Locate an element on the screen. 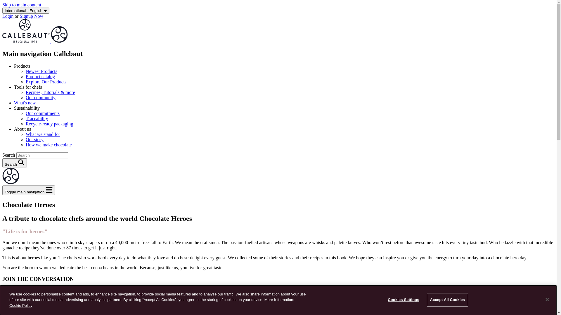 This screenshot has width=561, height=315. Cookies Settings is located at coordinates (404, 300).